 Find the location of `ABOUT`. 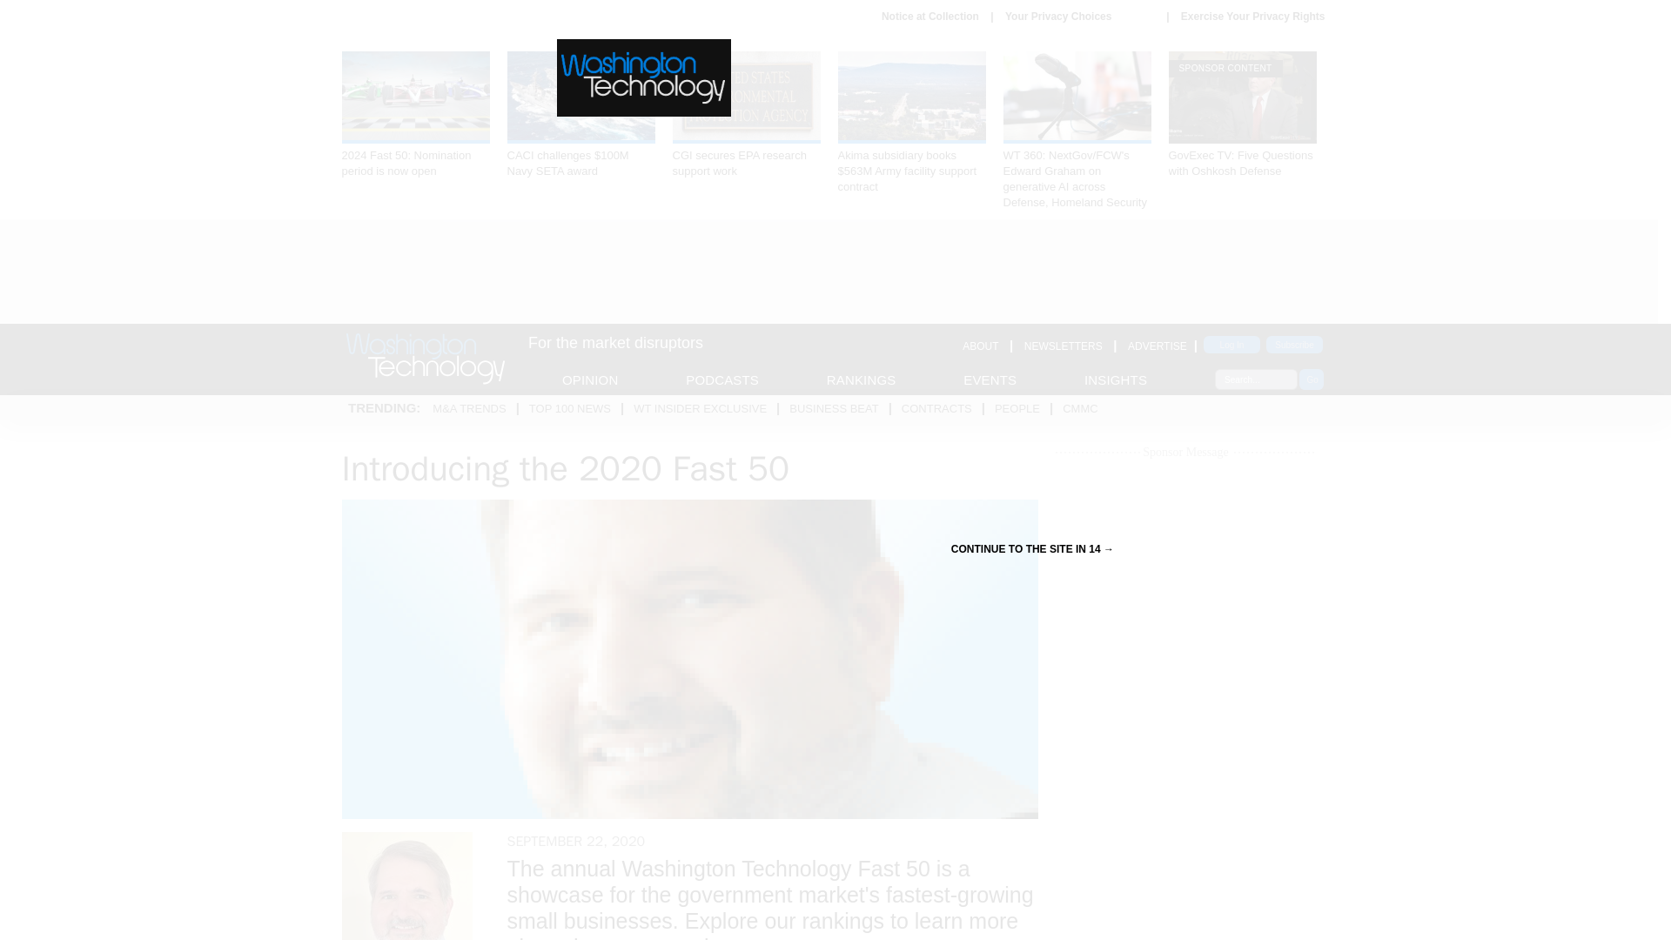

ABOUT is located at coordinates (980, 346).